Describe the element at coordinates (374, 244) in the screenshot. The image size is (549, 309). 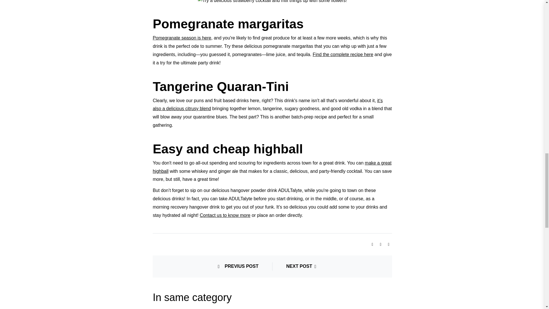
I see `Share on Facebook` at that location.